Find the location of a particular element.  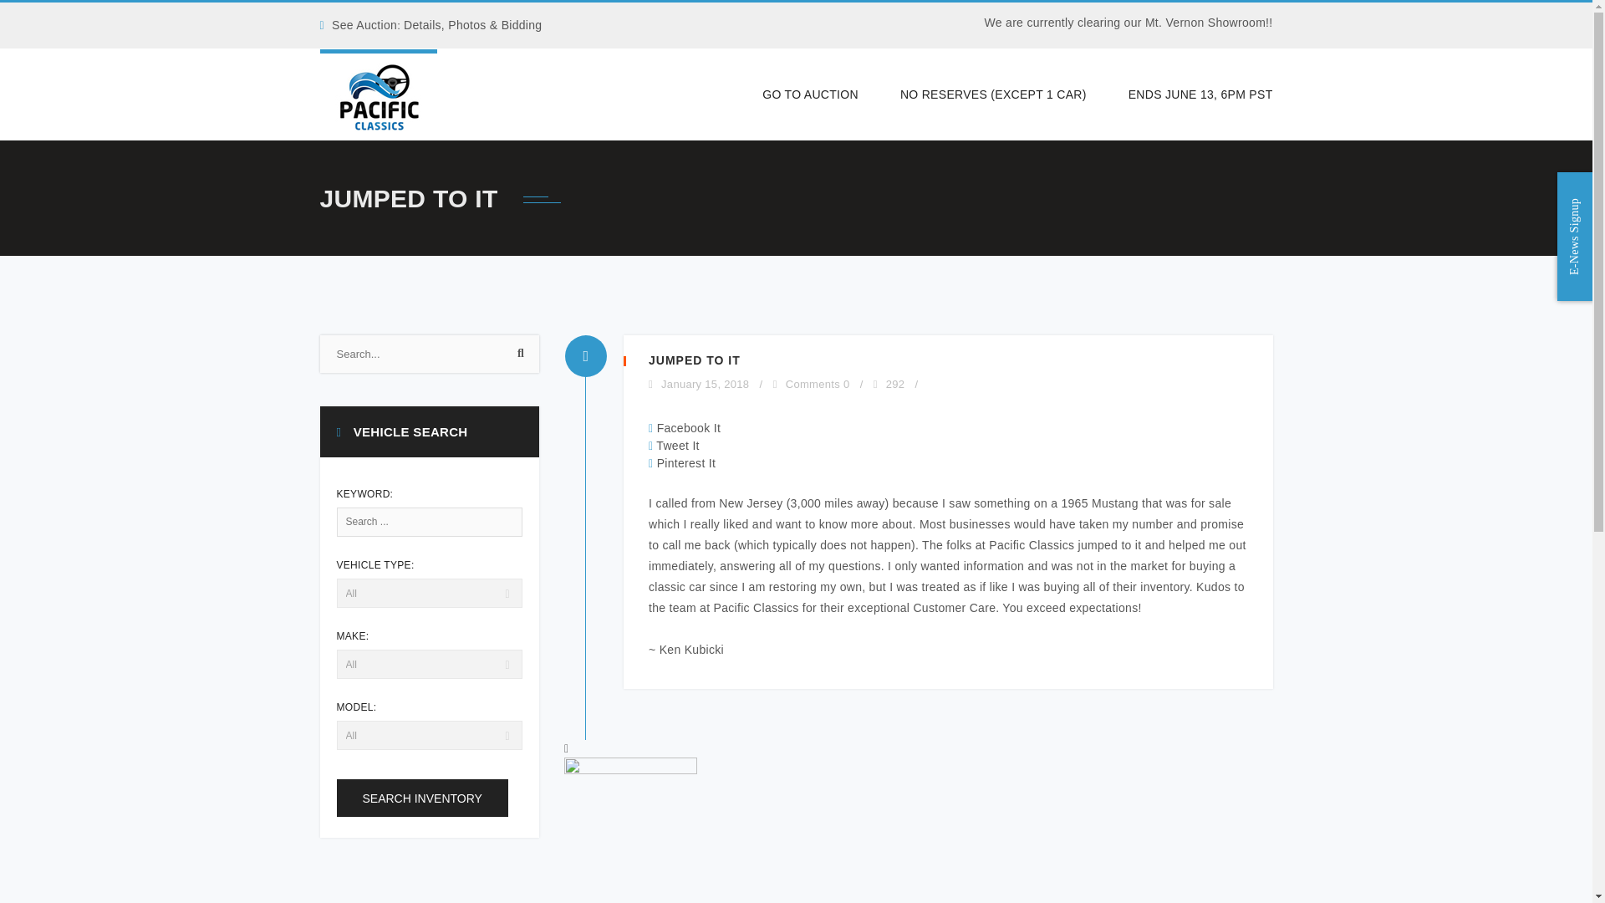

JUMPED TO IT is located at coordinates (694, 360).